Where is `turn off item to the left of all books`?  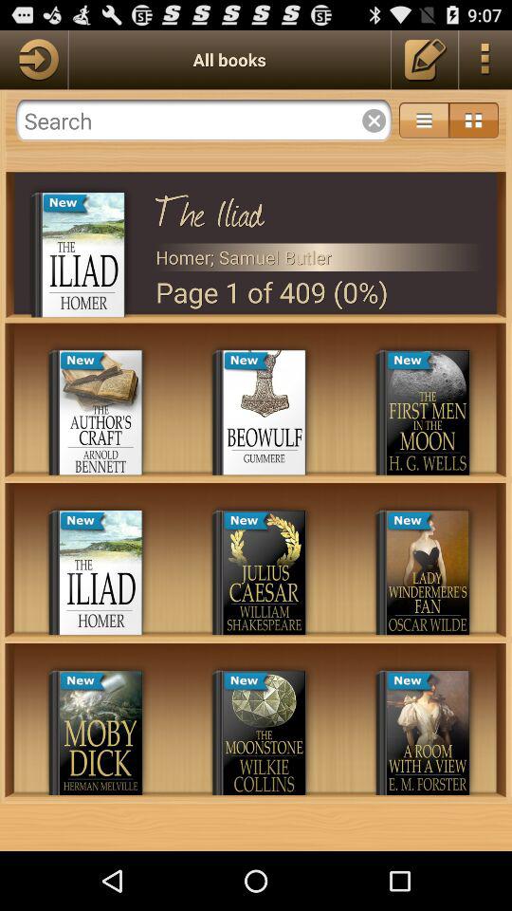 turn off item to the left of all books is located at coordinates (34, 59).